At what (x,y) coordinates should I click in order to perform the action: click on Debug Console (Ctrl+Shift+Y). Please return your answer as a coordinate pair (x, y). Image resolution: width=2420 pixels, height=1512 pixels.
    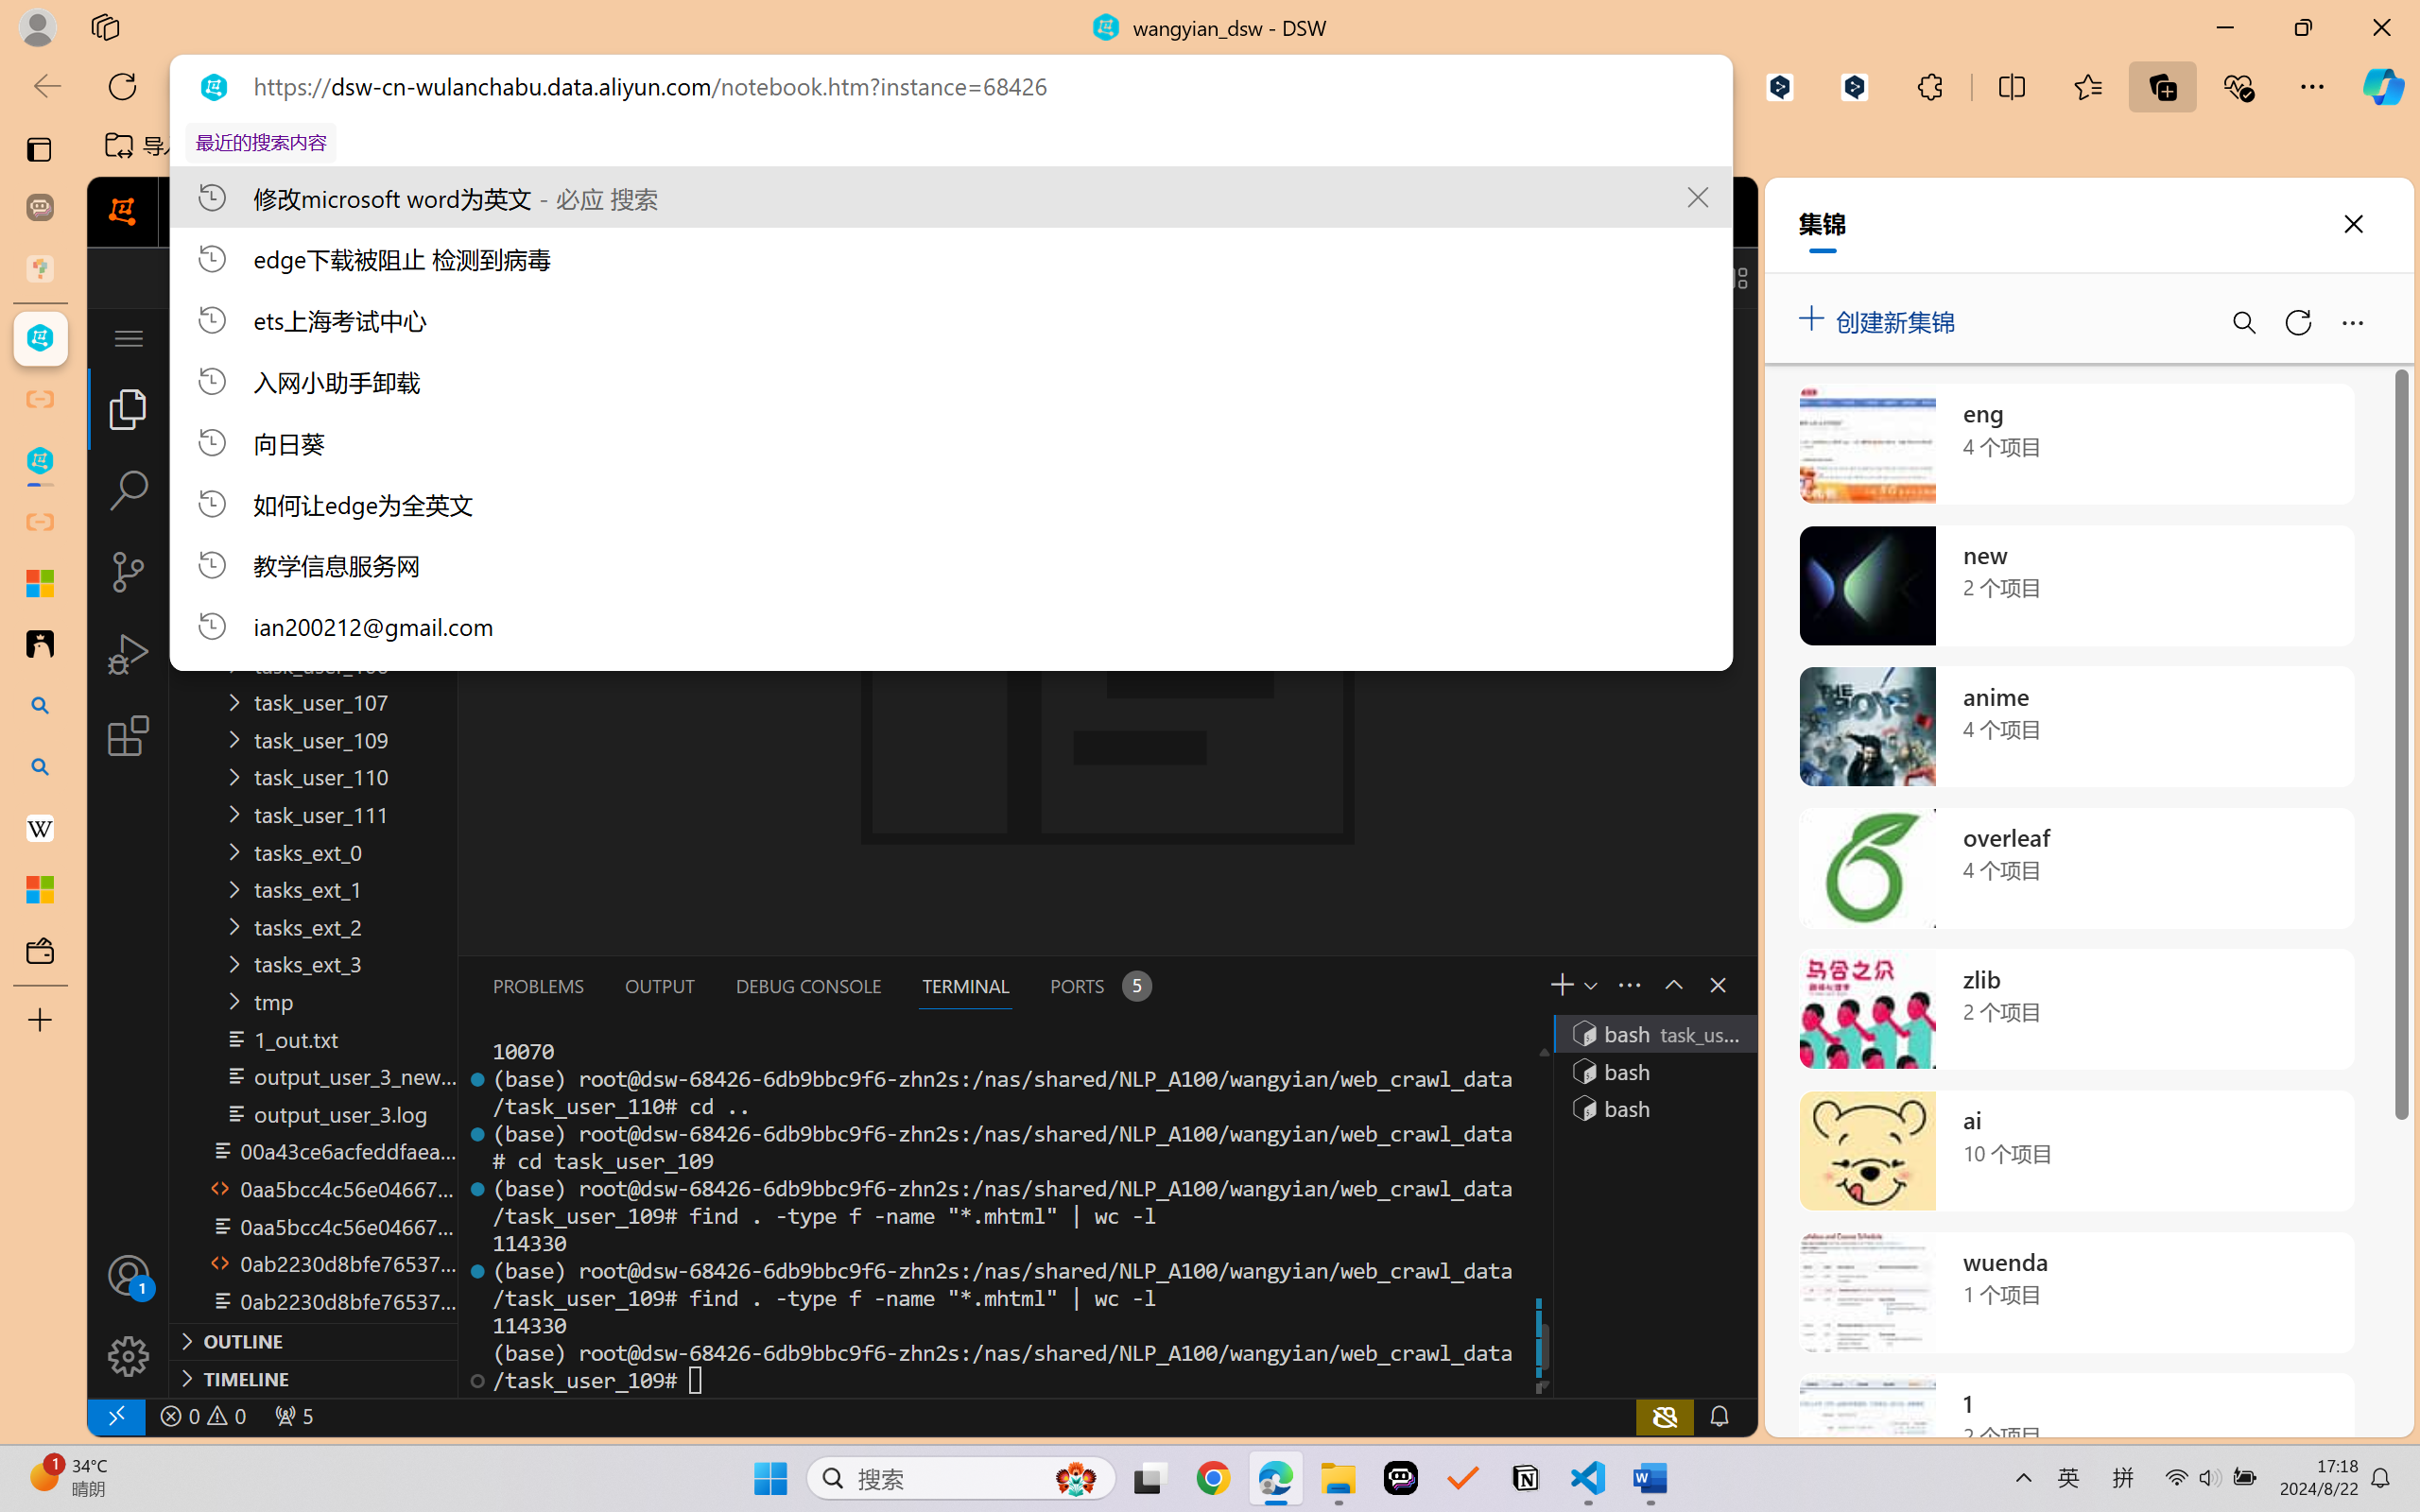
    Looking at the image, I should click on (807, 986).